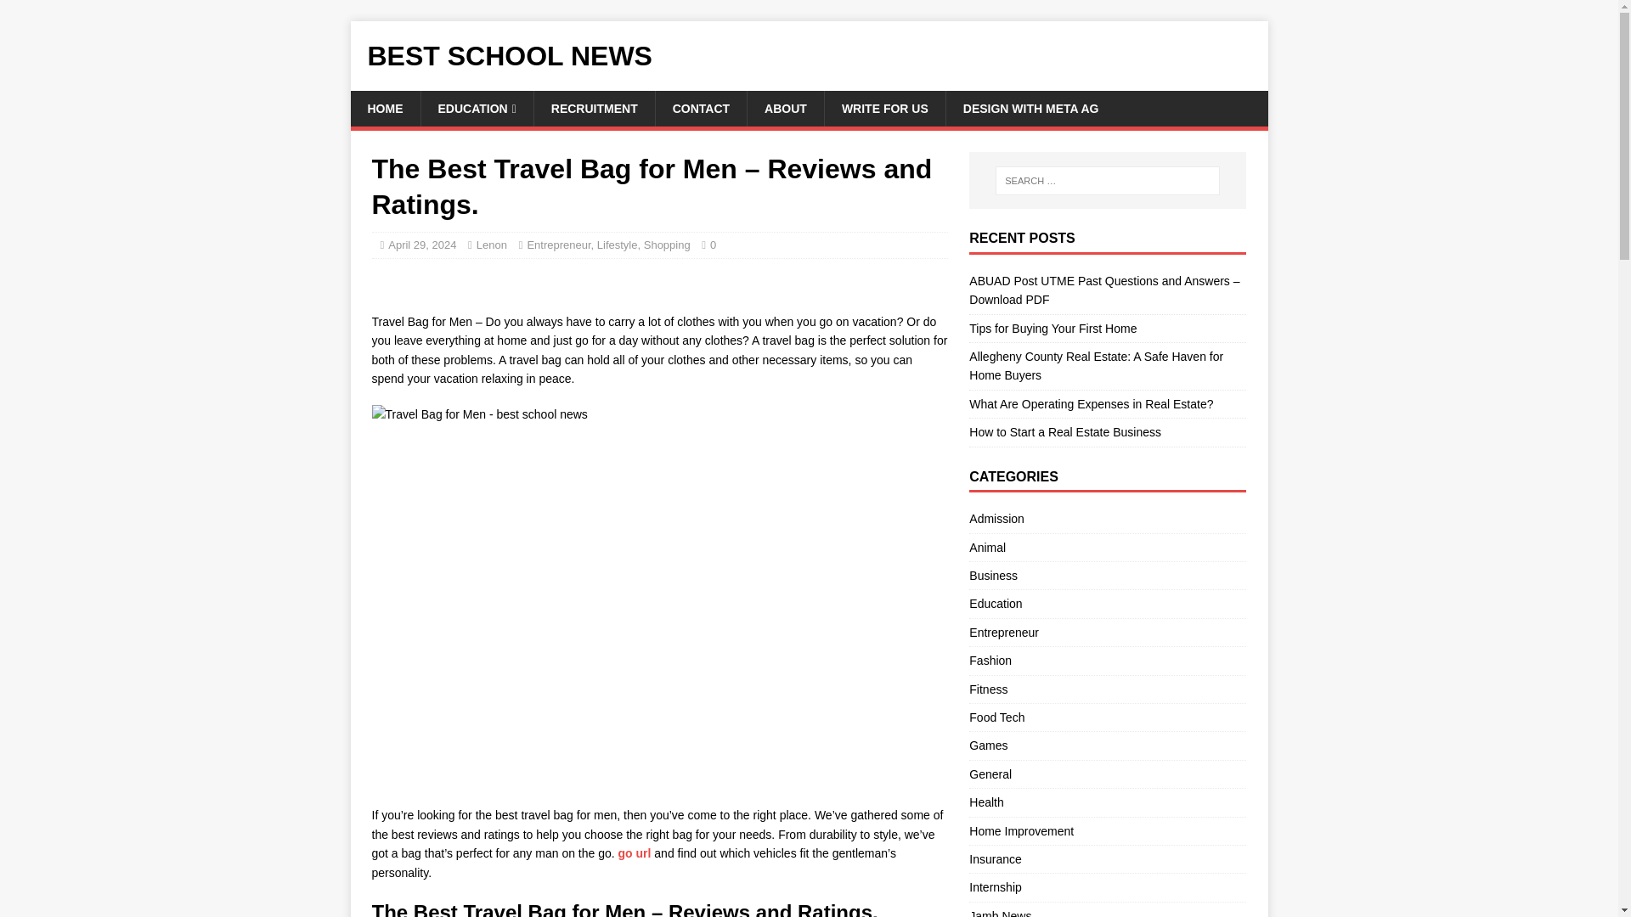 This screenshot has height=917, width=1631. I want to click on April 29, 2024, so click(421, 245).